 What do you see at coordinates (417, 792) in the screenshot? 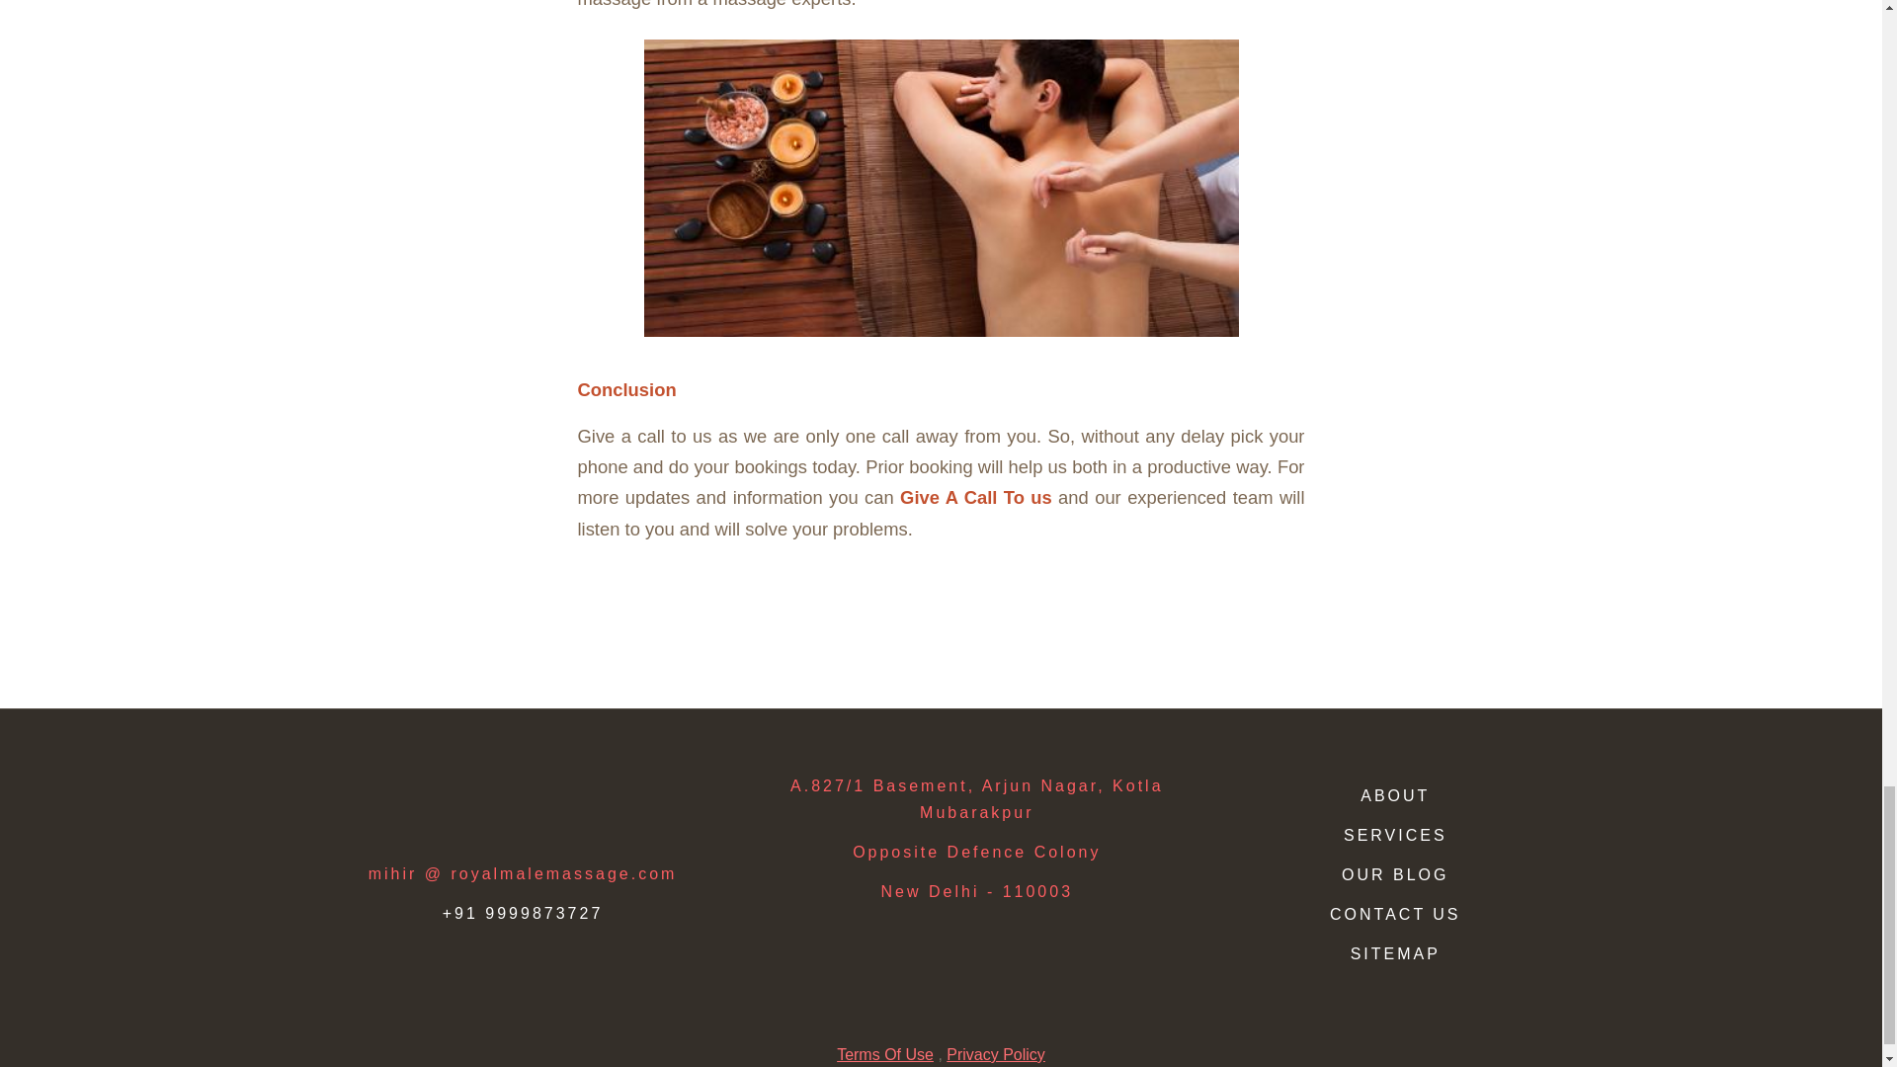
I see `Facebook` at bounding box center [417, 792].